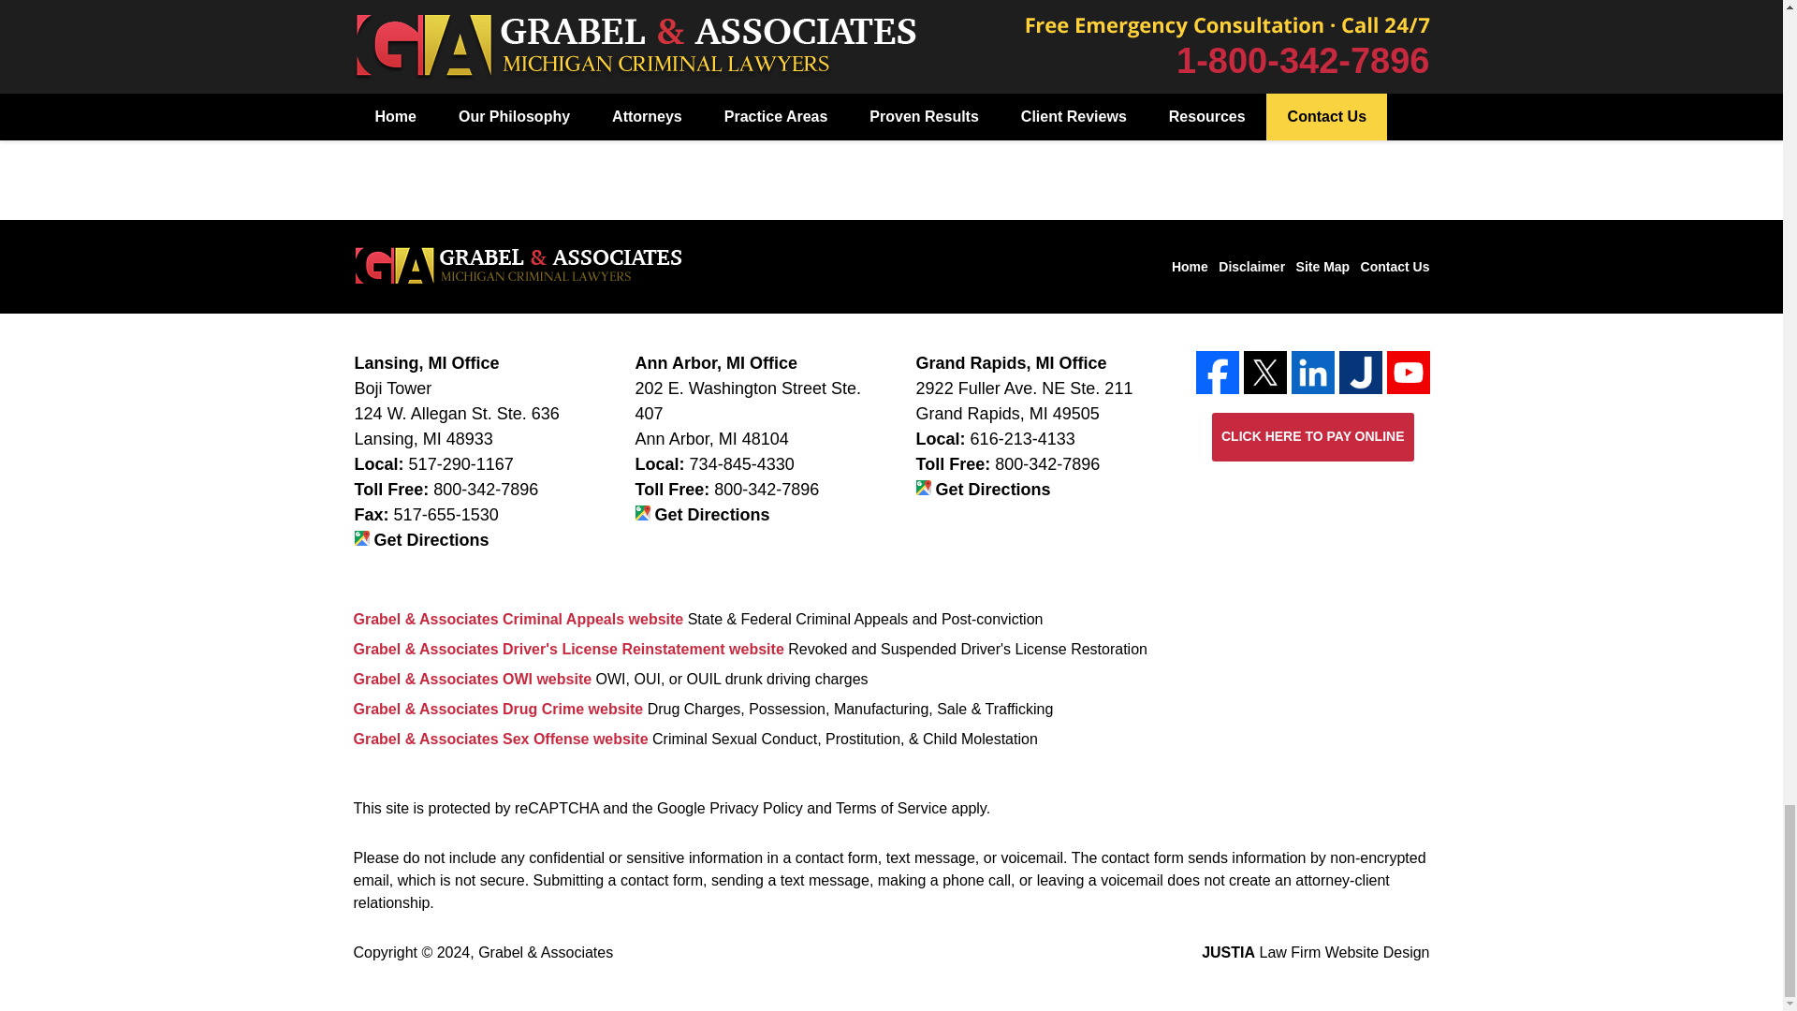 Image resolution: width=1797 pixels, height=1011 pixels. I want to click on Justia, so click(1360, 373).